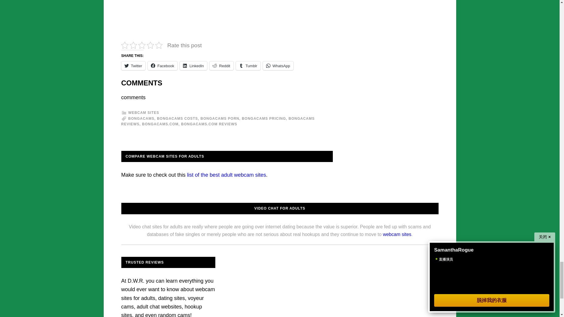  Describe the element at coordinates (193, 66) in the screenshot. I see `Click to share on LinkedIn` at that location.